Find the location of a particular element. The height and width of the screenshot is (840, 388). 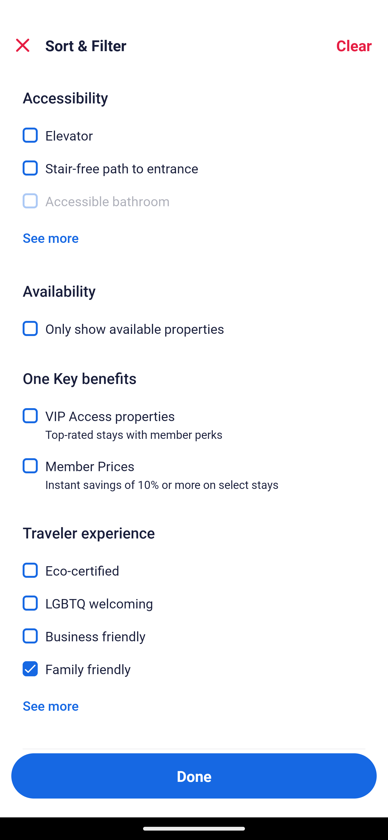

Business friendly, Business friendly is located at coordinates (194, 630).